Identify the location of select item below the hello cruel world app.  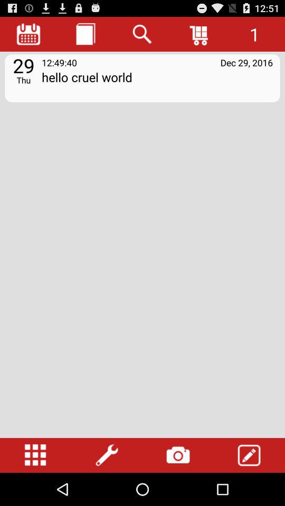
(35, 455).